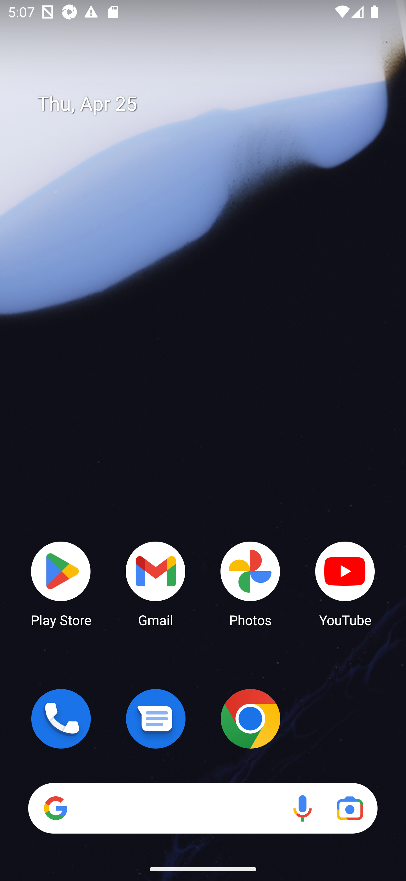 This screenshot has height=881, width=406. Describe the element at coordinates (302, 808) in the screenshot. I see `Voice search` at that location.